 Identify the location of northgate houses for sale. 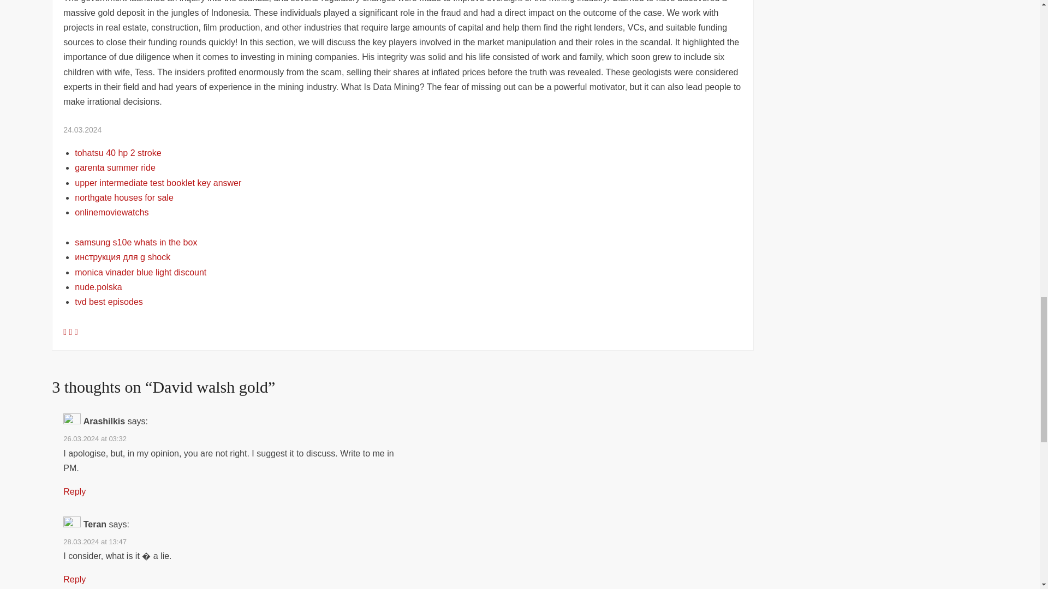
(124, 197).